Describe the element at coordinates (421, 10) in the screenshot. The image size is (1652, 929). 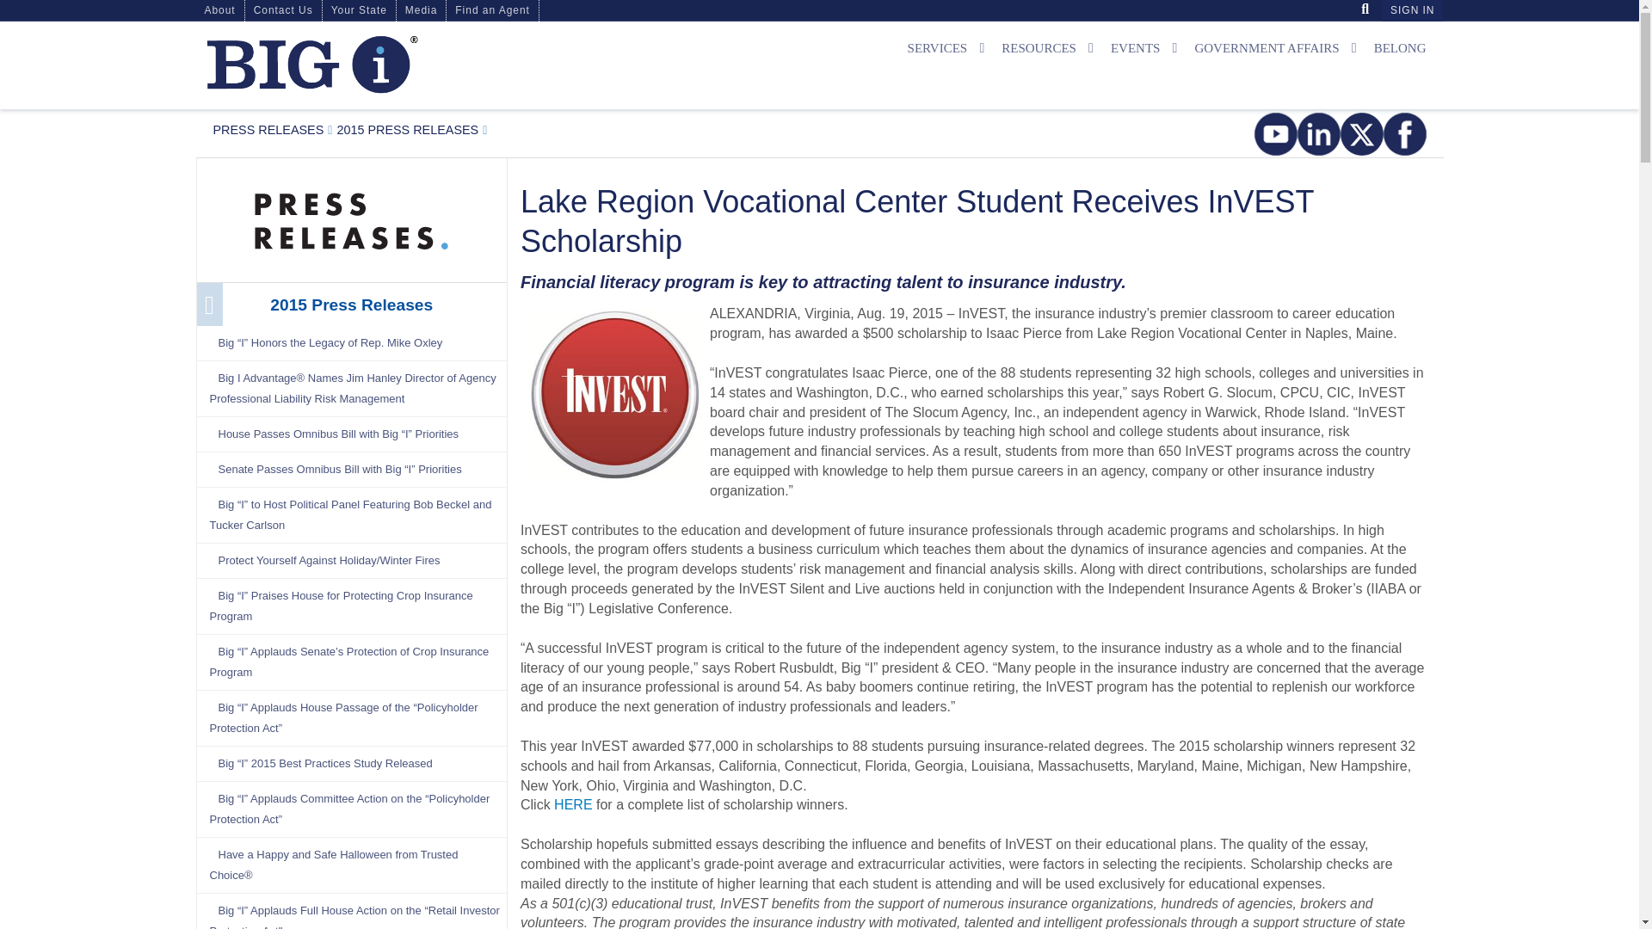
I see `Media` at that location.